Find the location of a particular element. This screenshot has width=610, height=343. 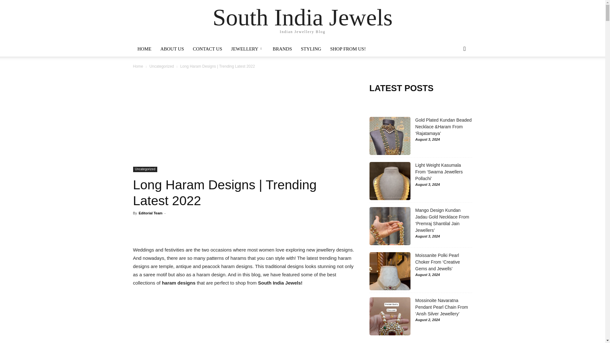

HOME is located at coordinates (144, 49).